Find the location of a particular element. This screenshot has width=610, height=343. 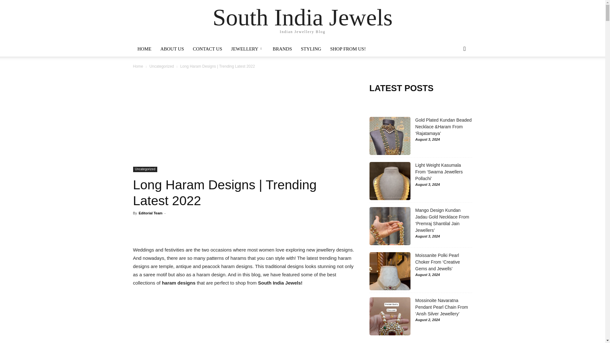

HOME is located at coordinates (144, 49).